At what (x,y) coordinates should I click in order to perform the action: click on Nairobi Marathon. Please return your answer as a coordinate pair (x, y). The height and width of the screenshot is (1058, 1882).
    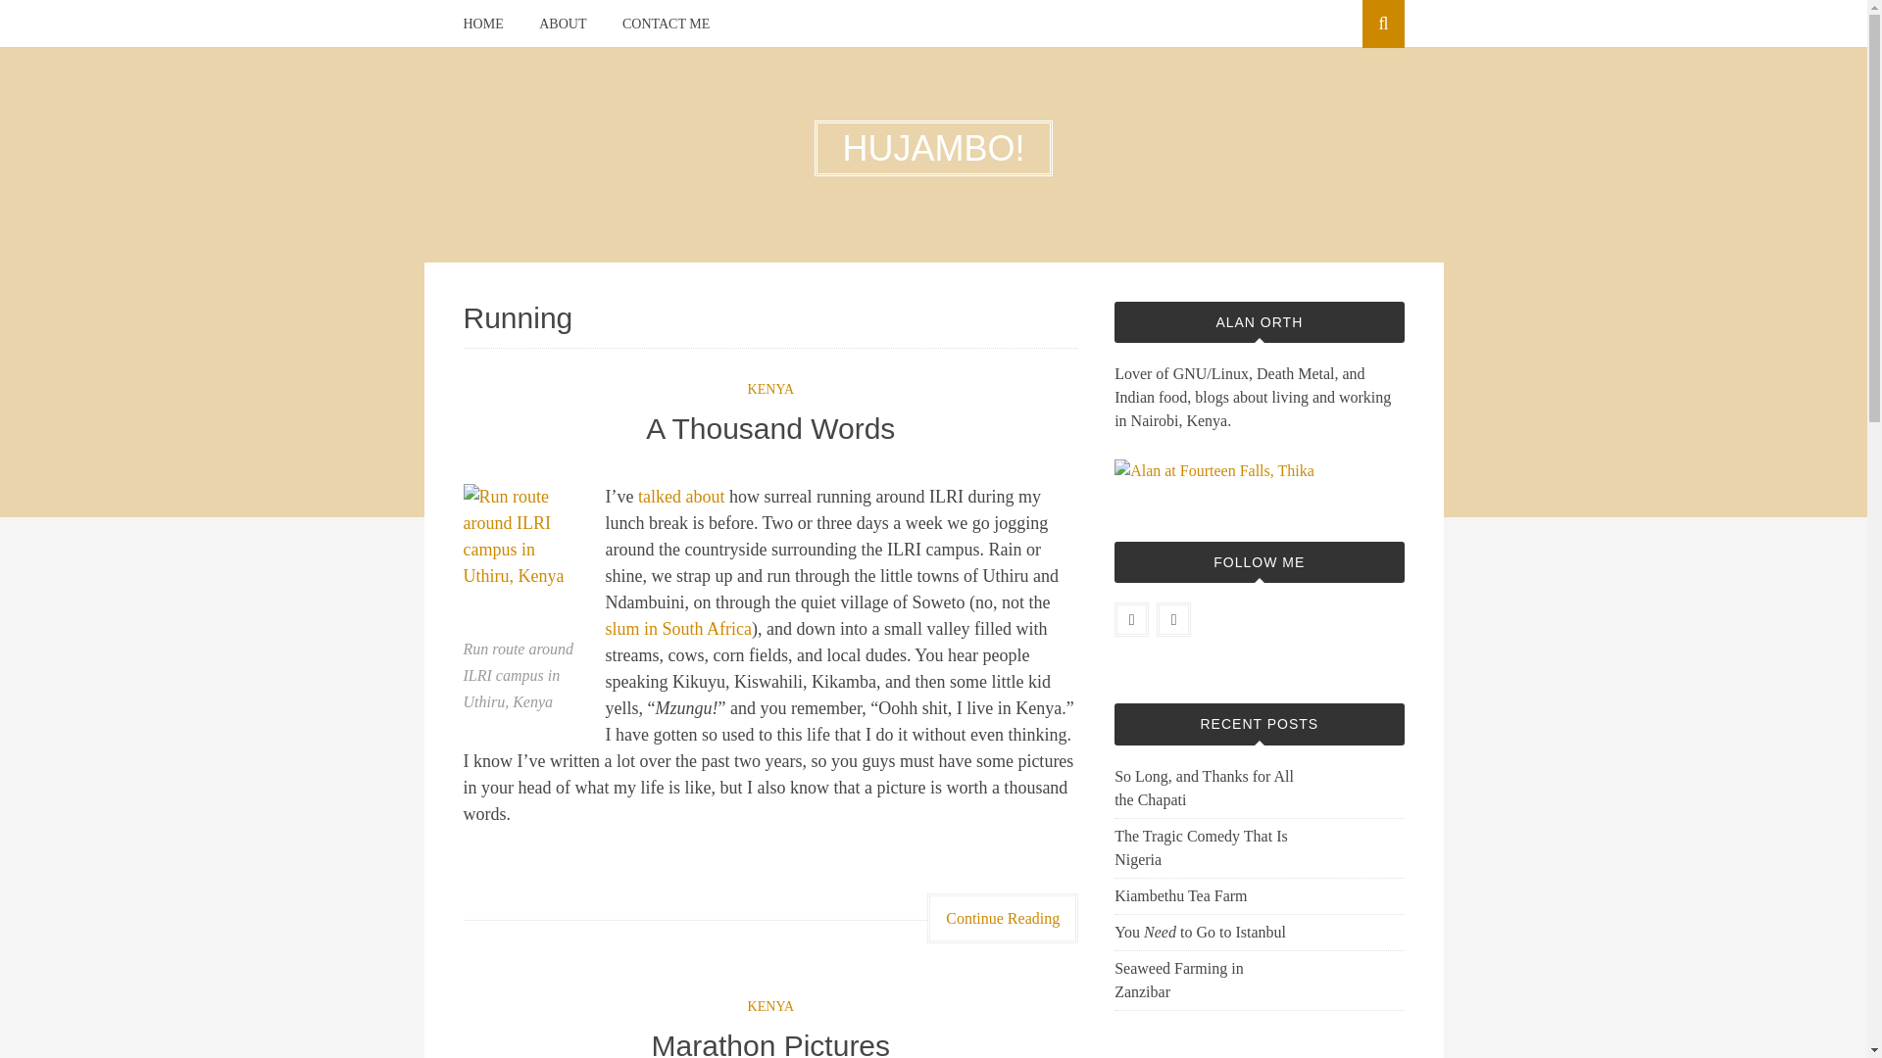
    Looking at the image, I should click on (680, 496).